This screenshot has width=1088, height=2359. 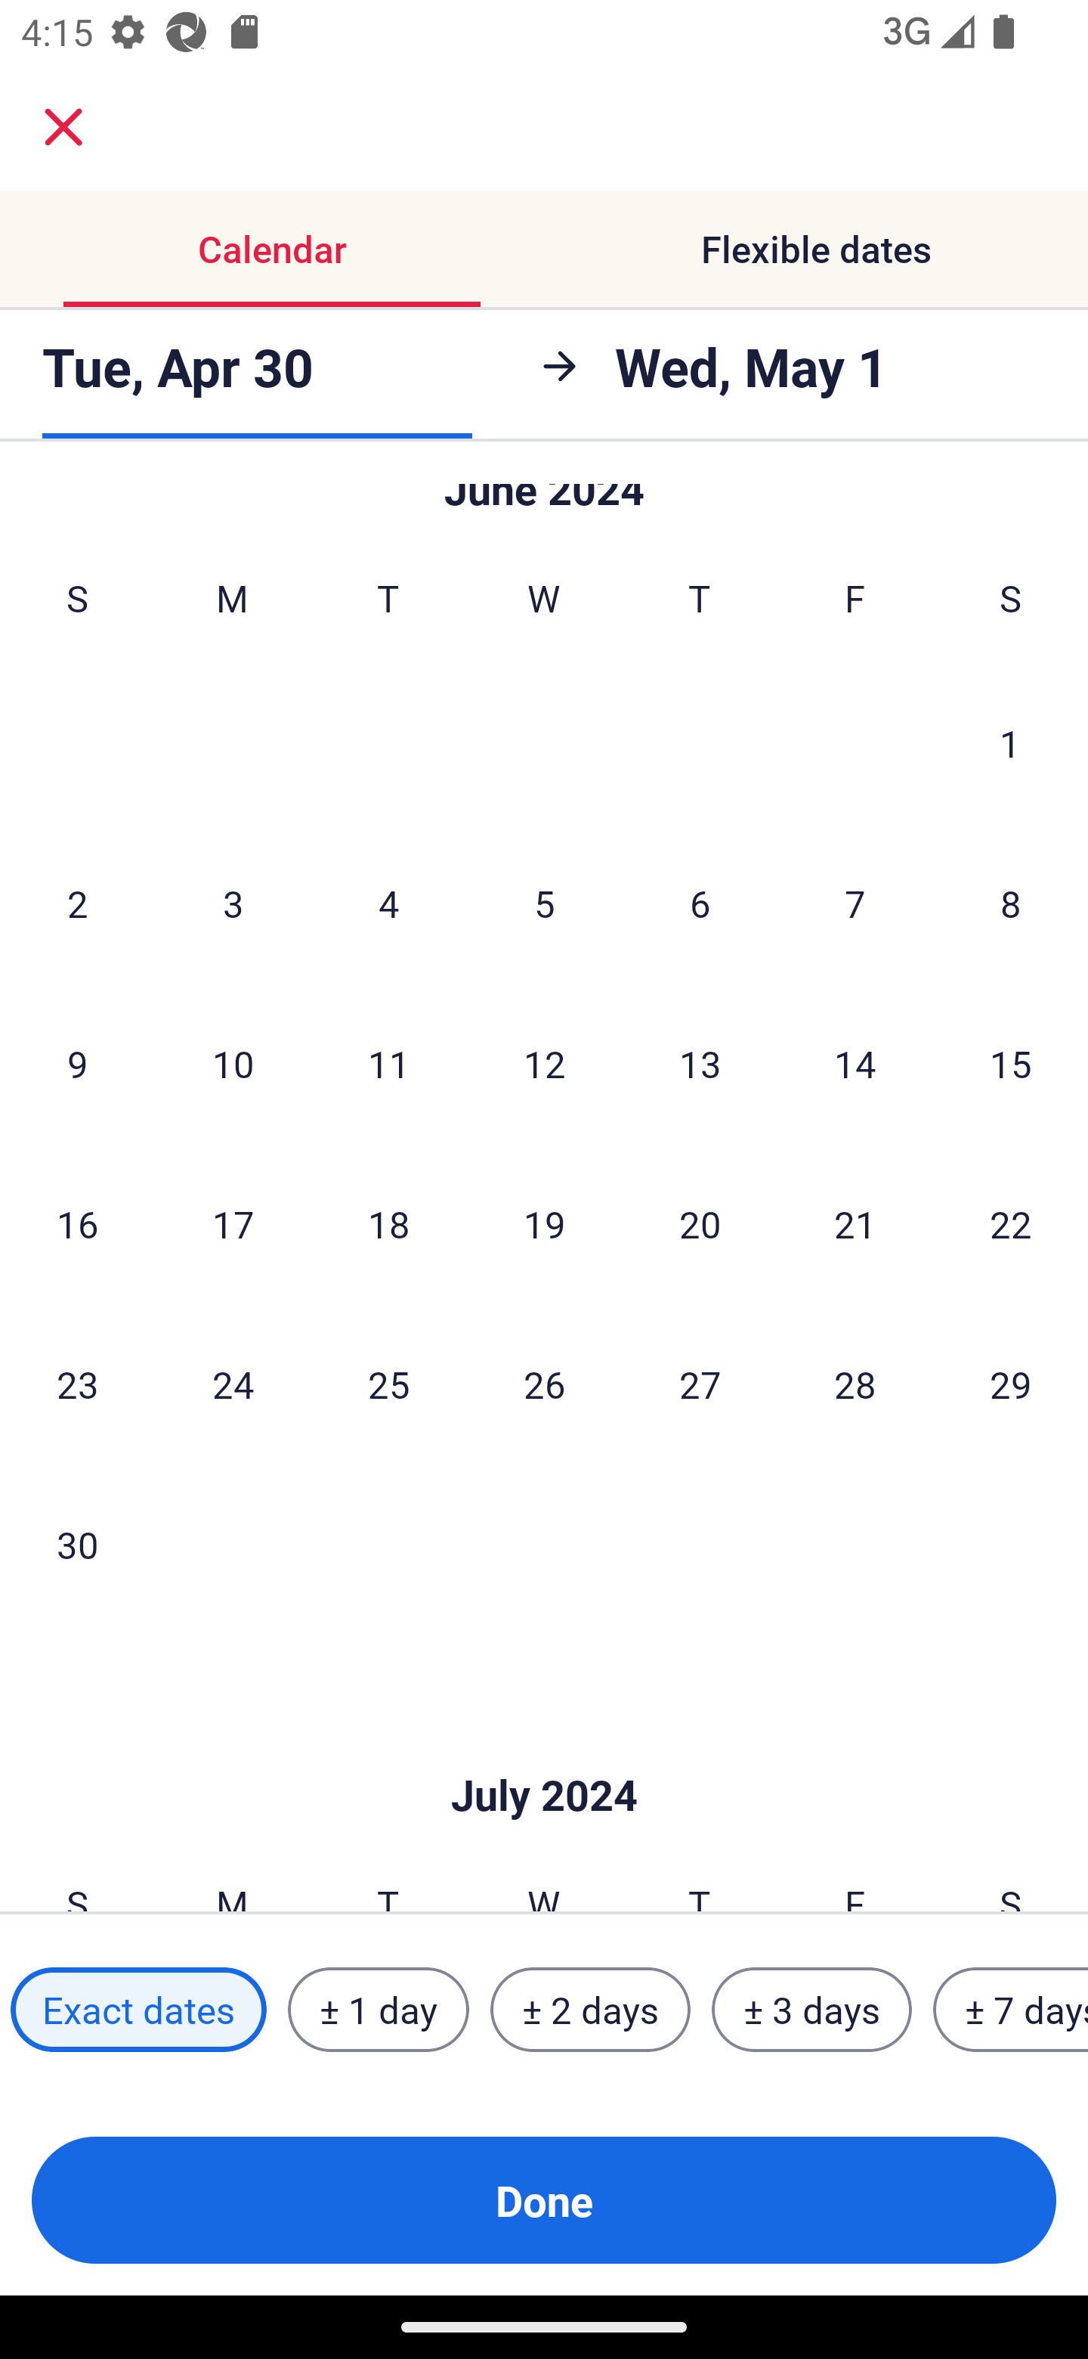 I want to click on 28 Friday, June 28, 2024, so click(x=855, y=1384).